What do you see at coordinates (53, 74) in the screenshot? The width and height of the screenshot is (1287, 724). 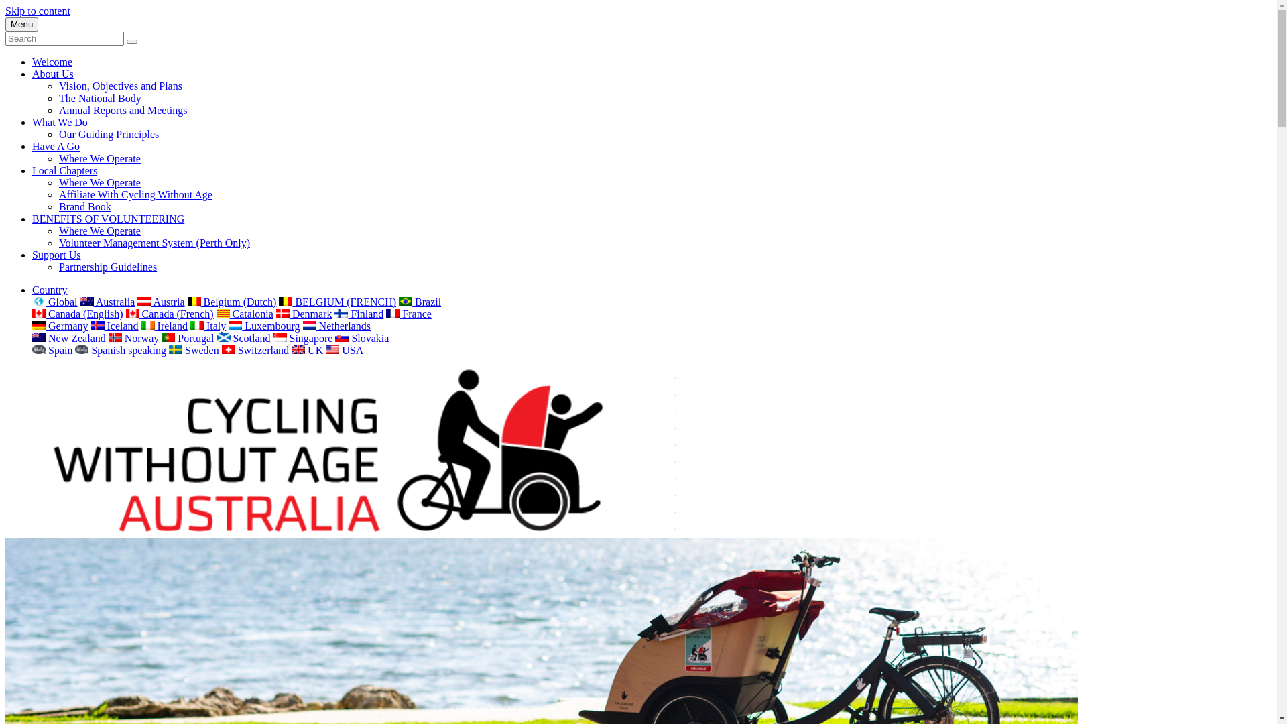 I see `About Us` at bounding box center [53, 74].